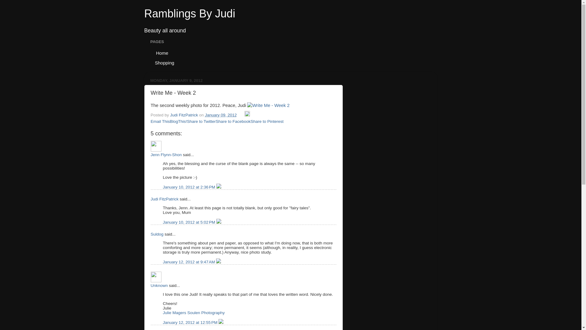  Describe the element at coordinates (184, 115) in the screenshot. I see `author profile` at that location.